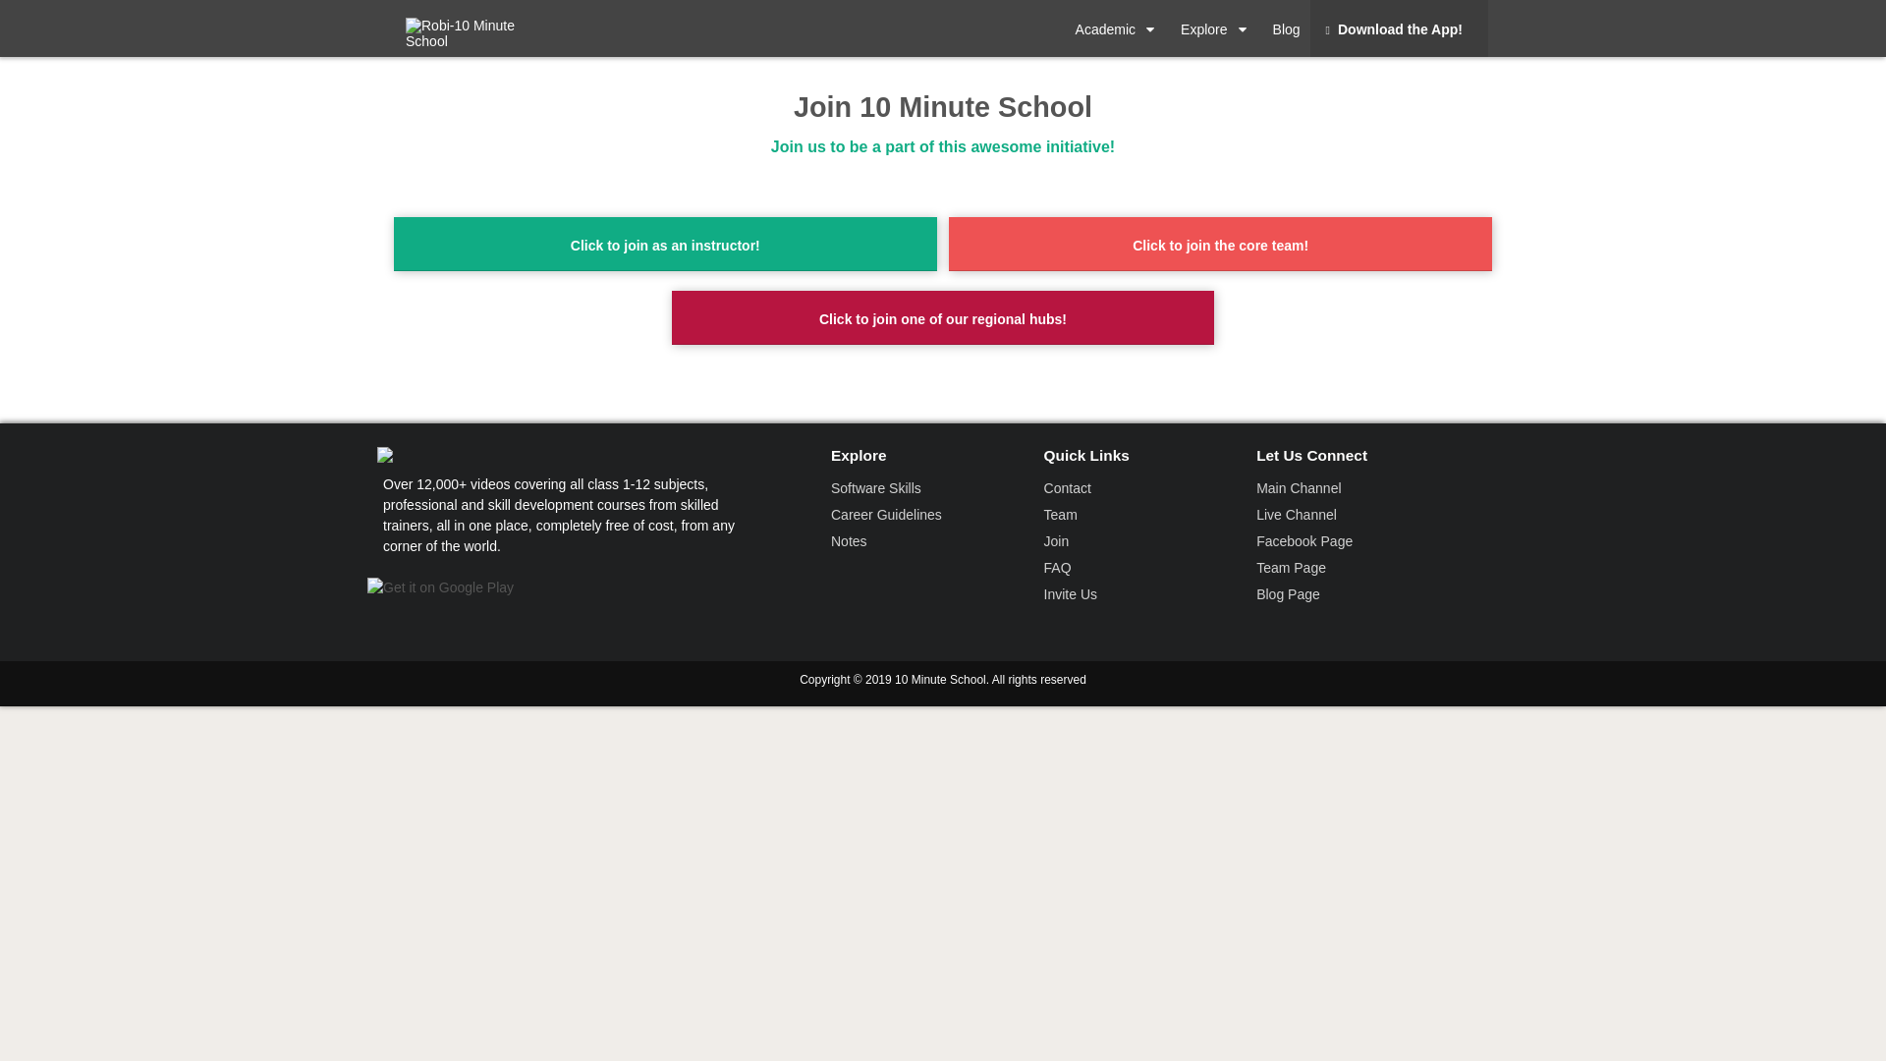 The image size is (1886, 1061). Describe the element at coordinates (1058, 568) in the screenshot. I see `FAQ` at that location.